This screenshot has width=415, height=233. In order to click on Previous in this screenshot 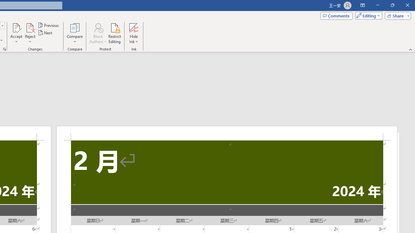, I will do `click(49, 25)`.